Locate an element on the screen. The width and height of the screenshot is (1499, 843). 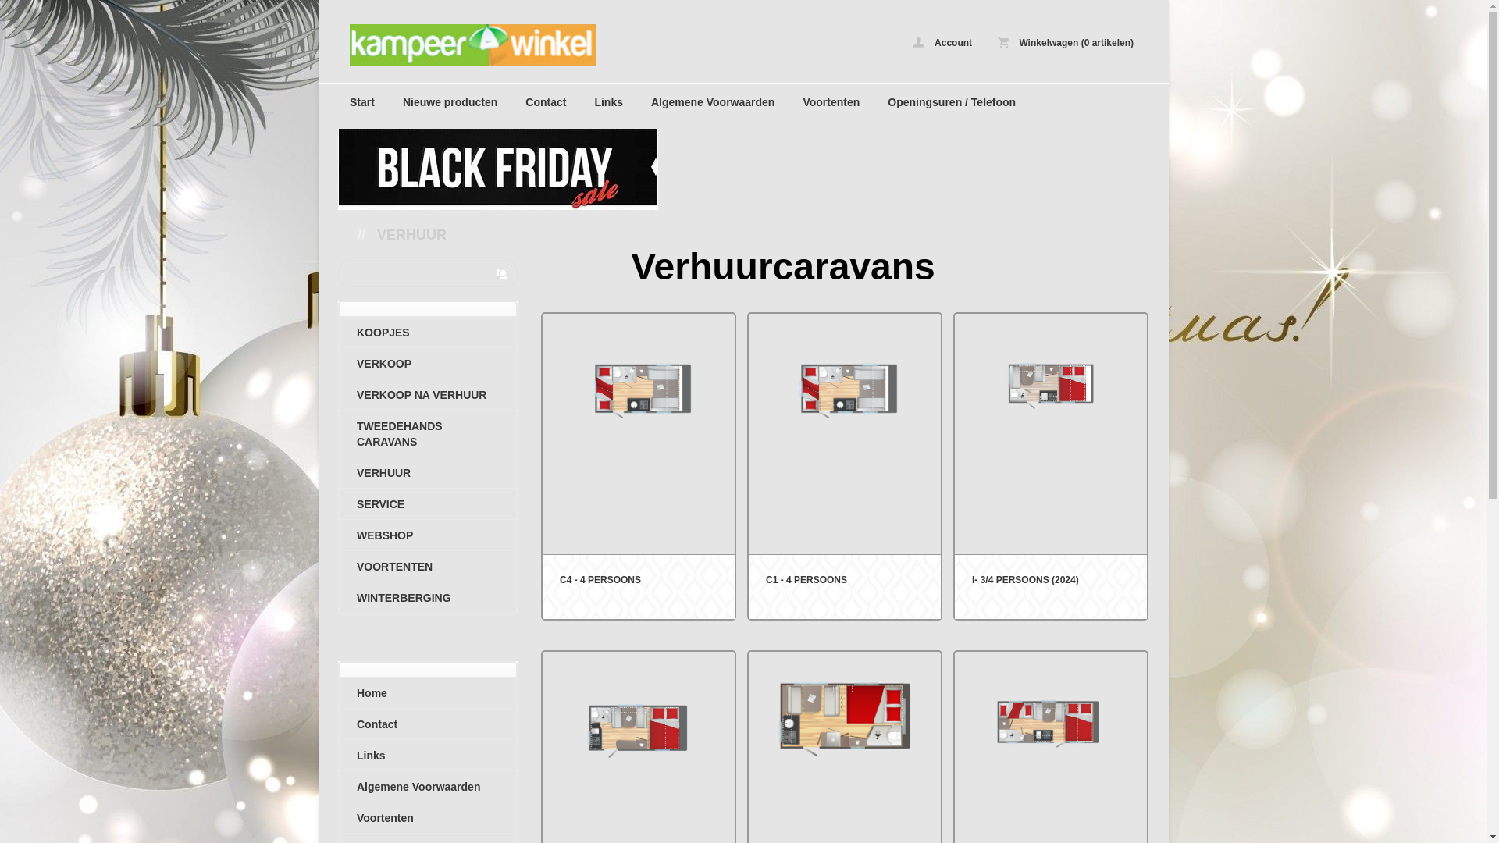
WINTERBERGING is located at coordinates (428, 598).